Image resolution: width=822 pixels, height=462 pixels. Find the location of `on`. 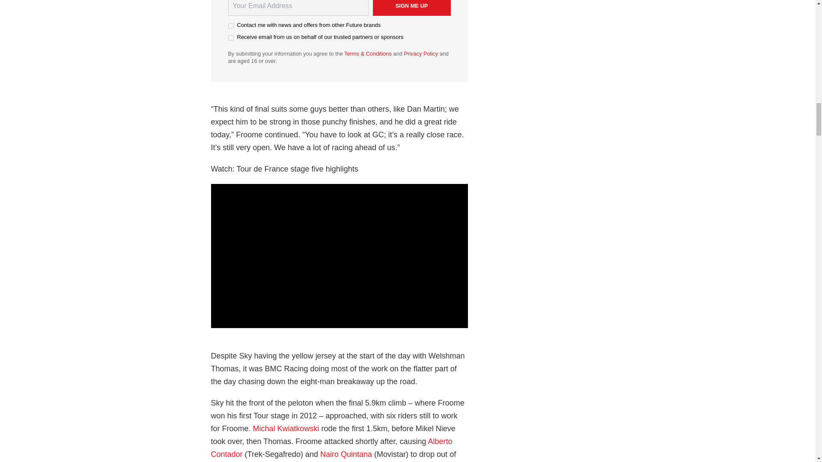

on is located at coordinates (230, 26).